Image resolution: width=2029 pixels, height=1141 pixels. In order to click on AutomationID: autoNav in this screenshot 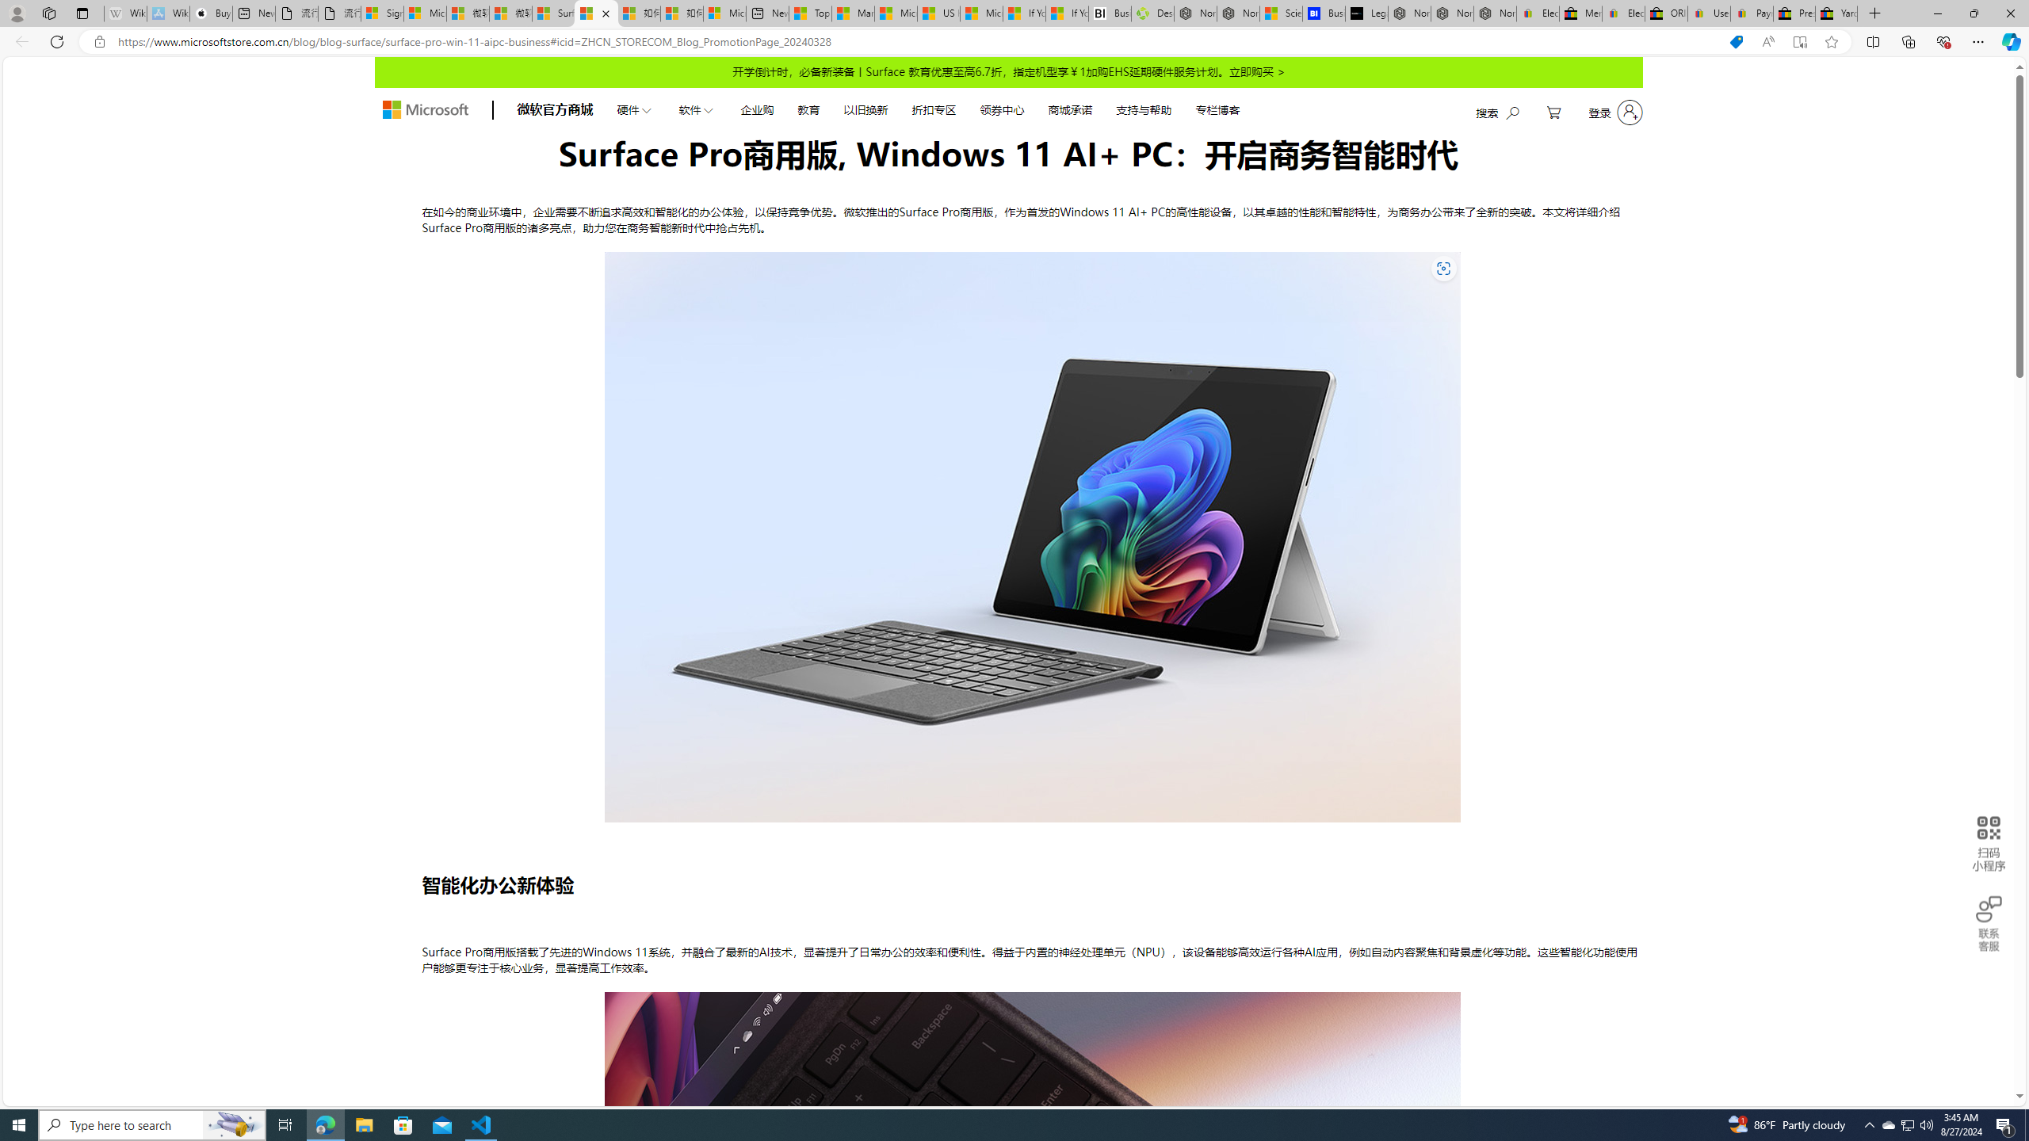, I will do `click(927, 109)`.